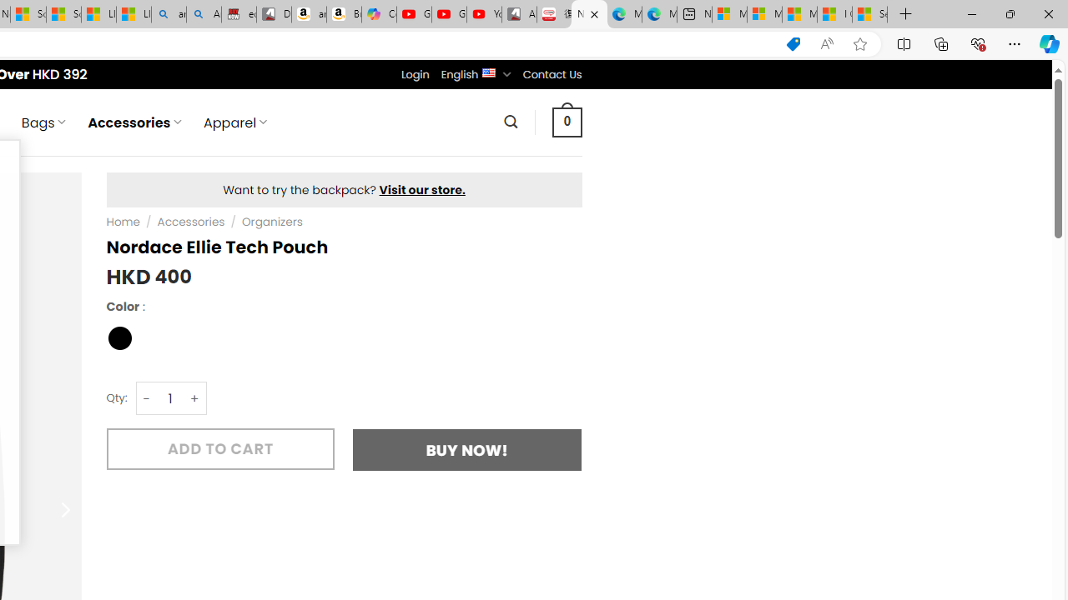  Describe the element at coordinates (511, 122) in the screenshot. I see `Search` at that location.